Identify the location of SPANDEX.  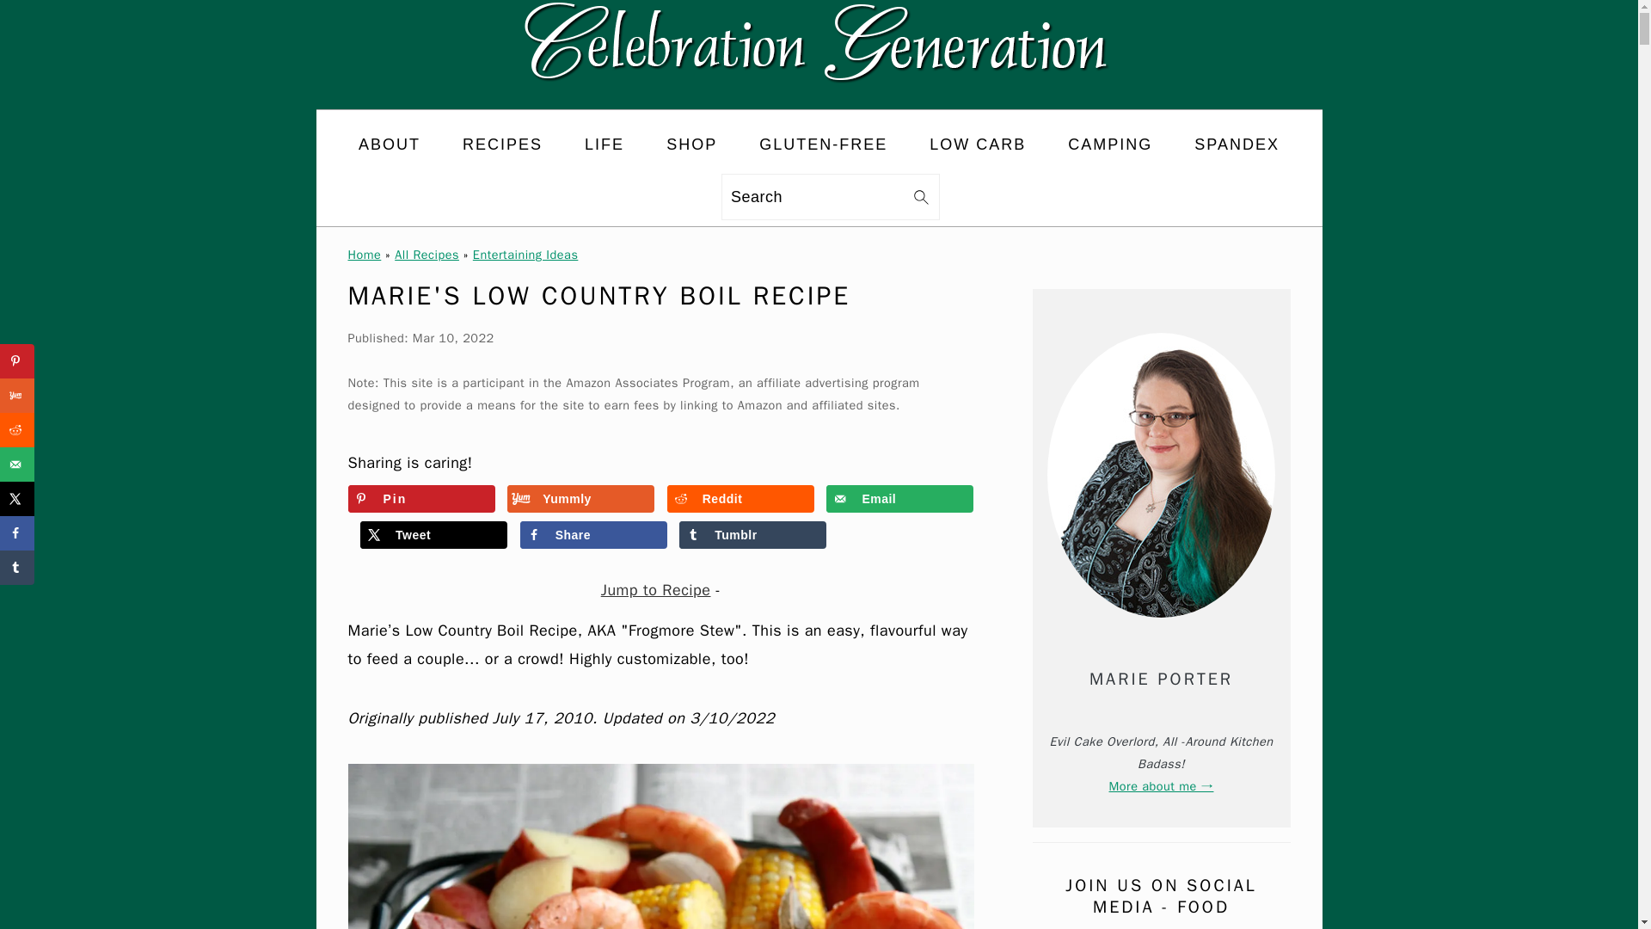
(1237, 145).